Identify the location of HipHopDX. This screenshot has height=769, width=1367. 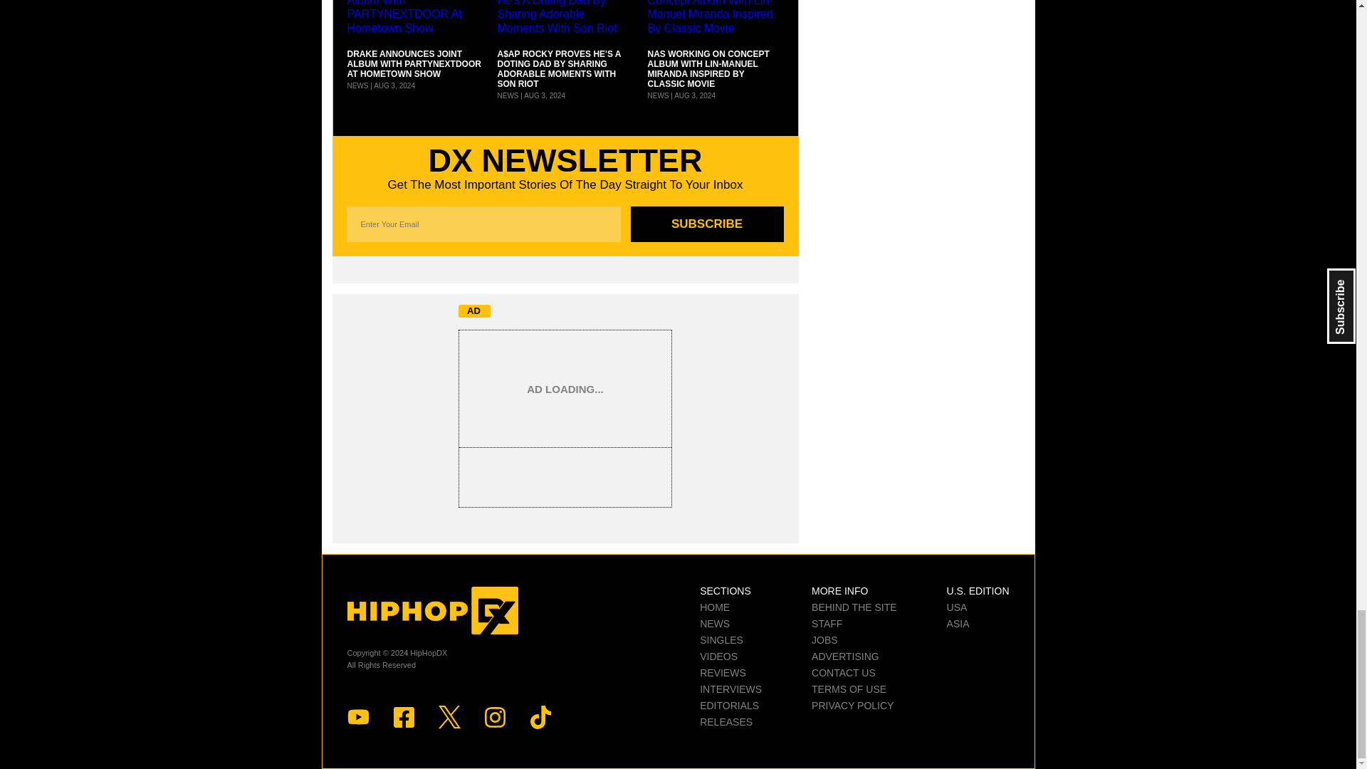
(432, 611).